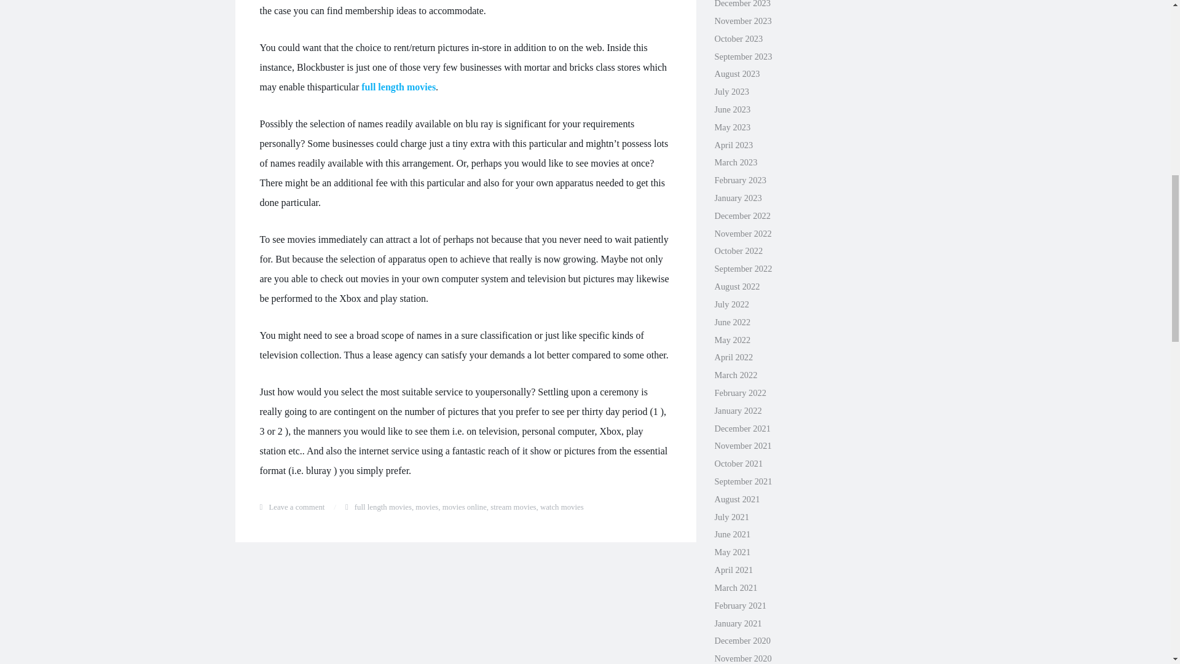 The width and height of the screenshot is (1180, 664). I want to click on full length movies, so click(383, 507).